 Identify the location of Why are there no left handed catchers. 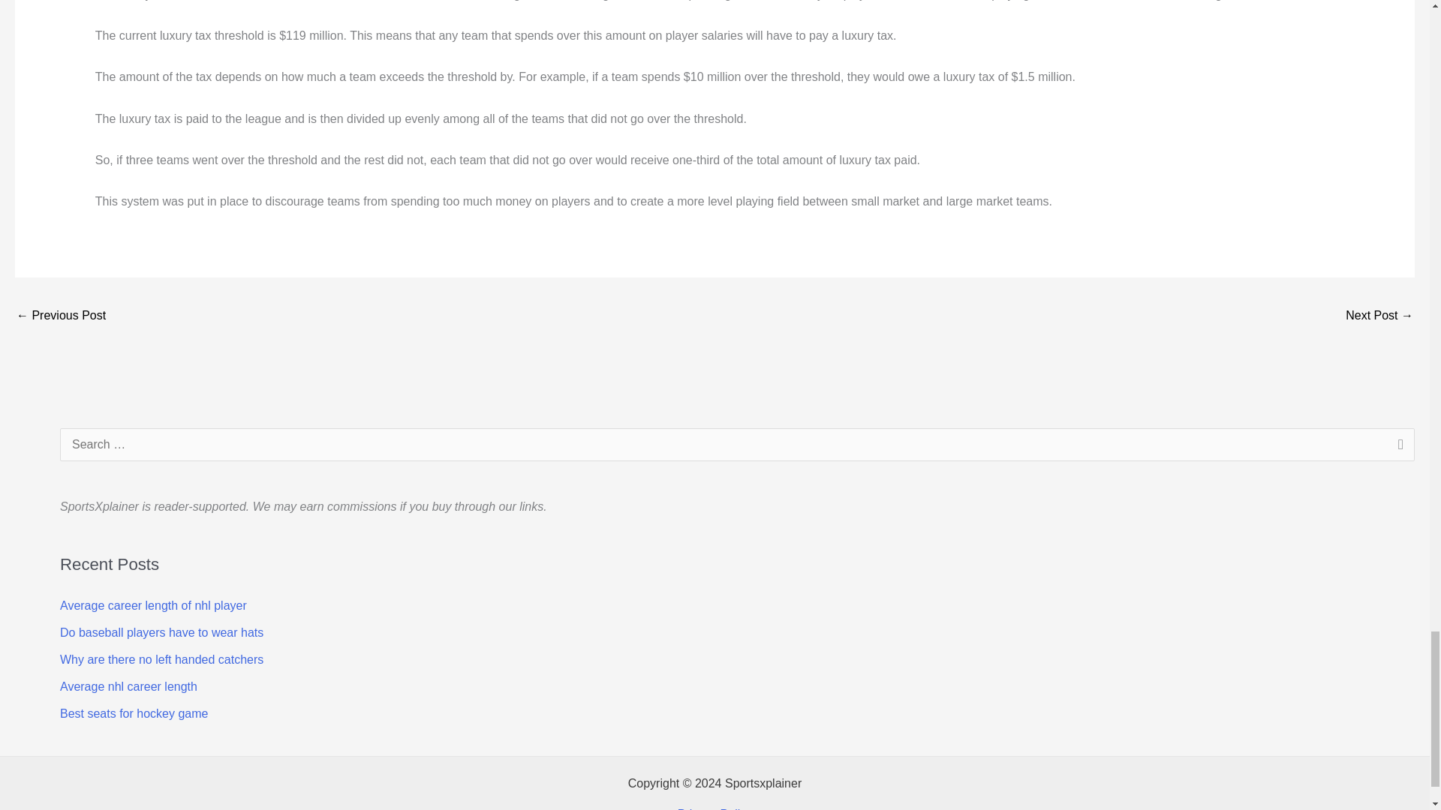
(162, 658).